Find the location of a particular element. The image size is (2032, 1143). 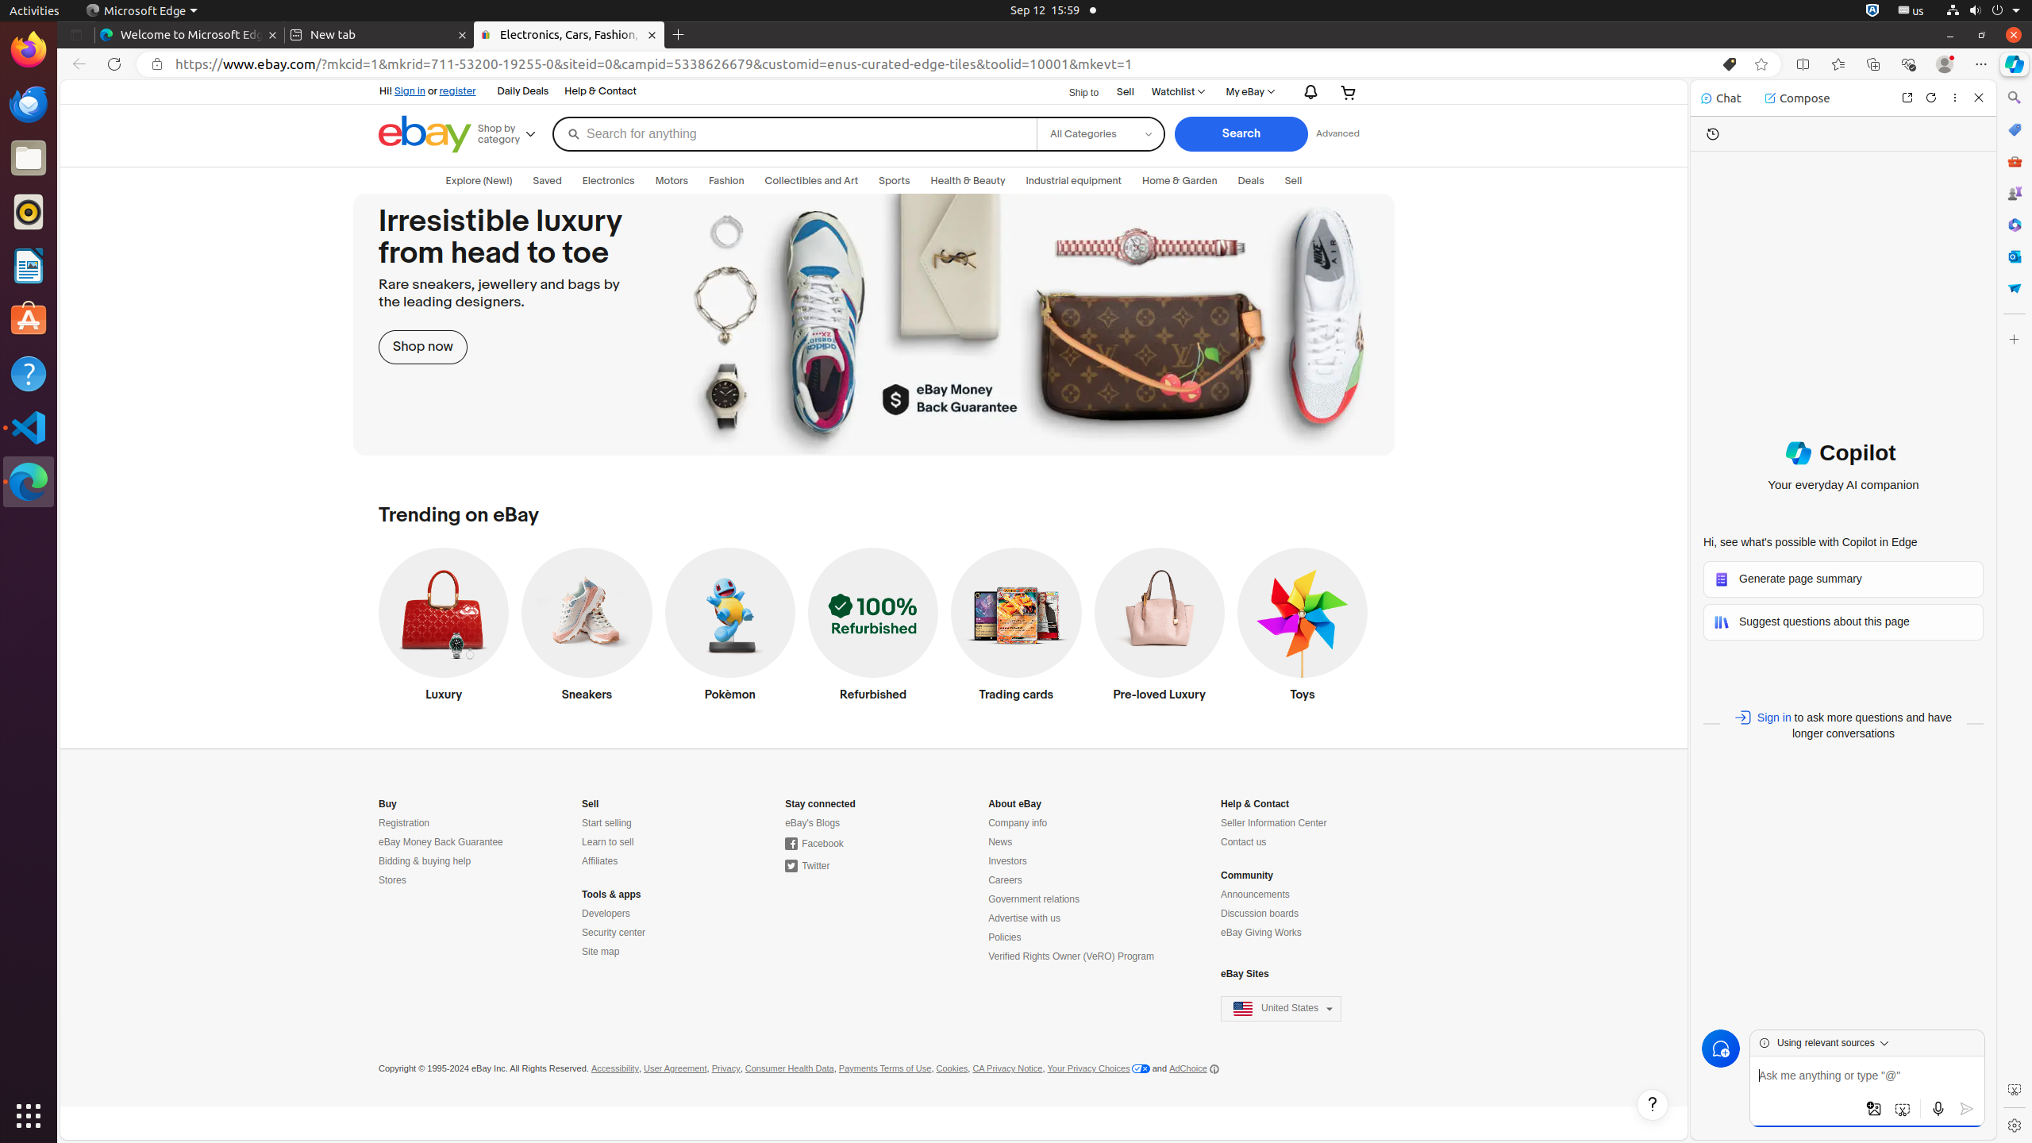

Microsoft 365 is located at coordinates (2015, 225).